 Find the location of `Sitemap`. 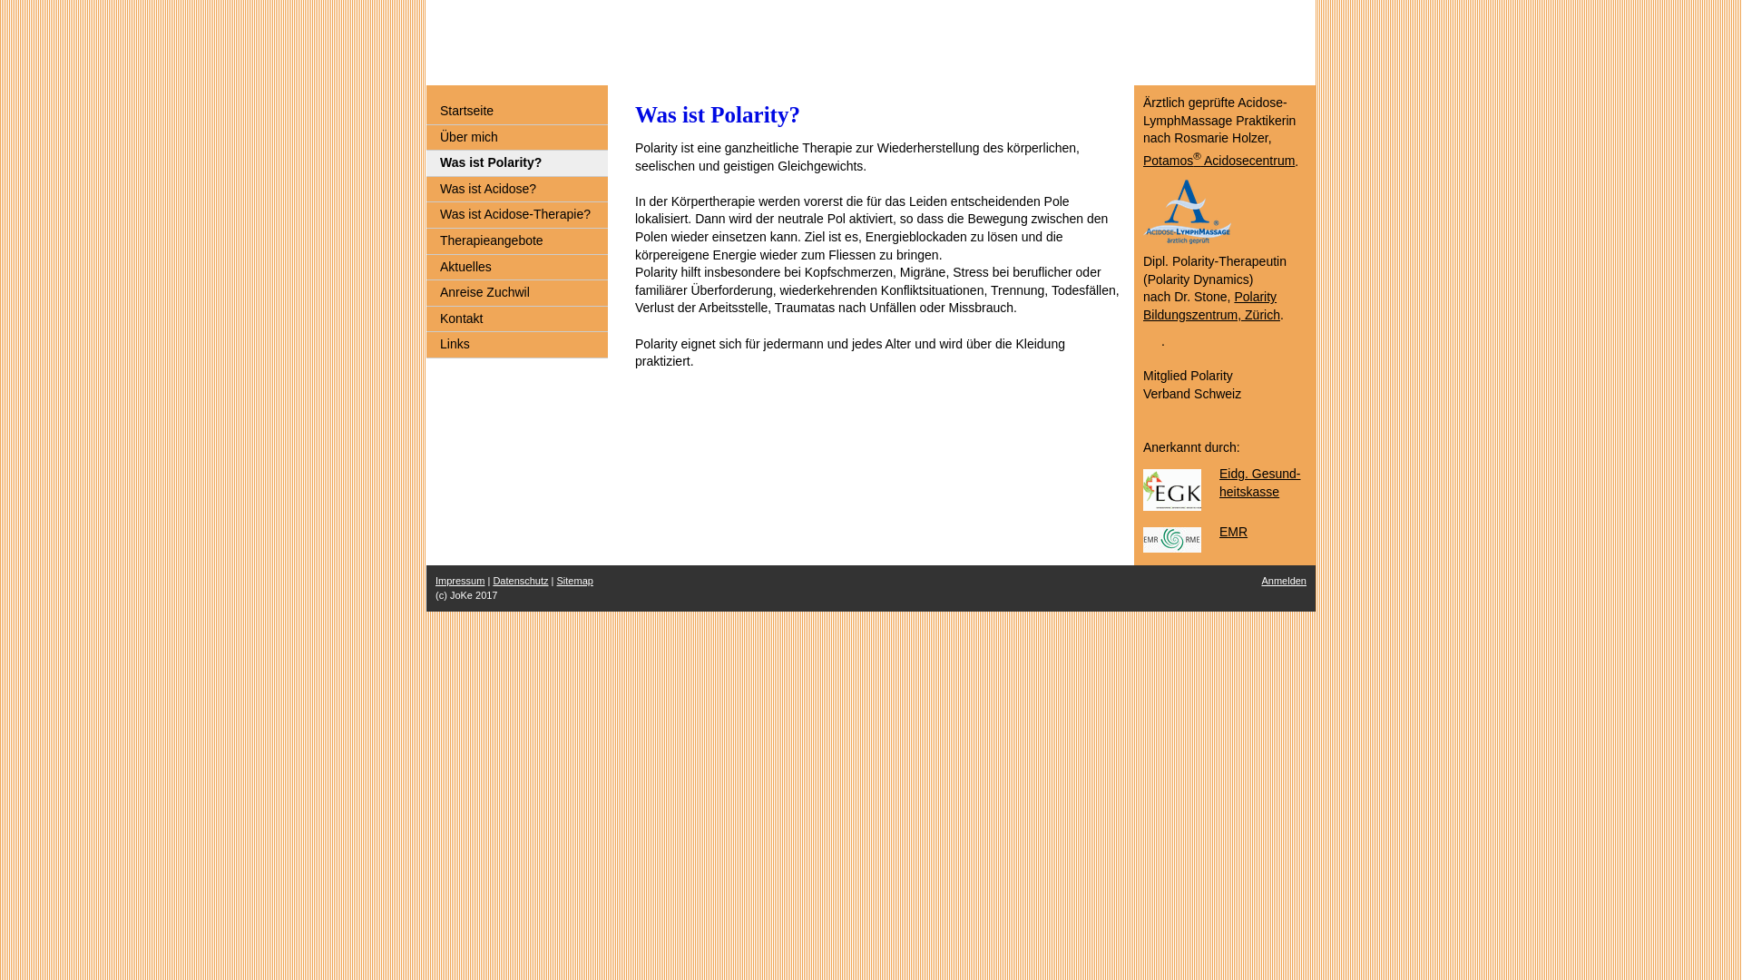

Sitemap is located at coordinates (575, 581).